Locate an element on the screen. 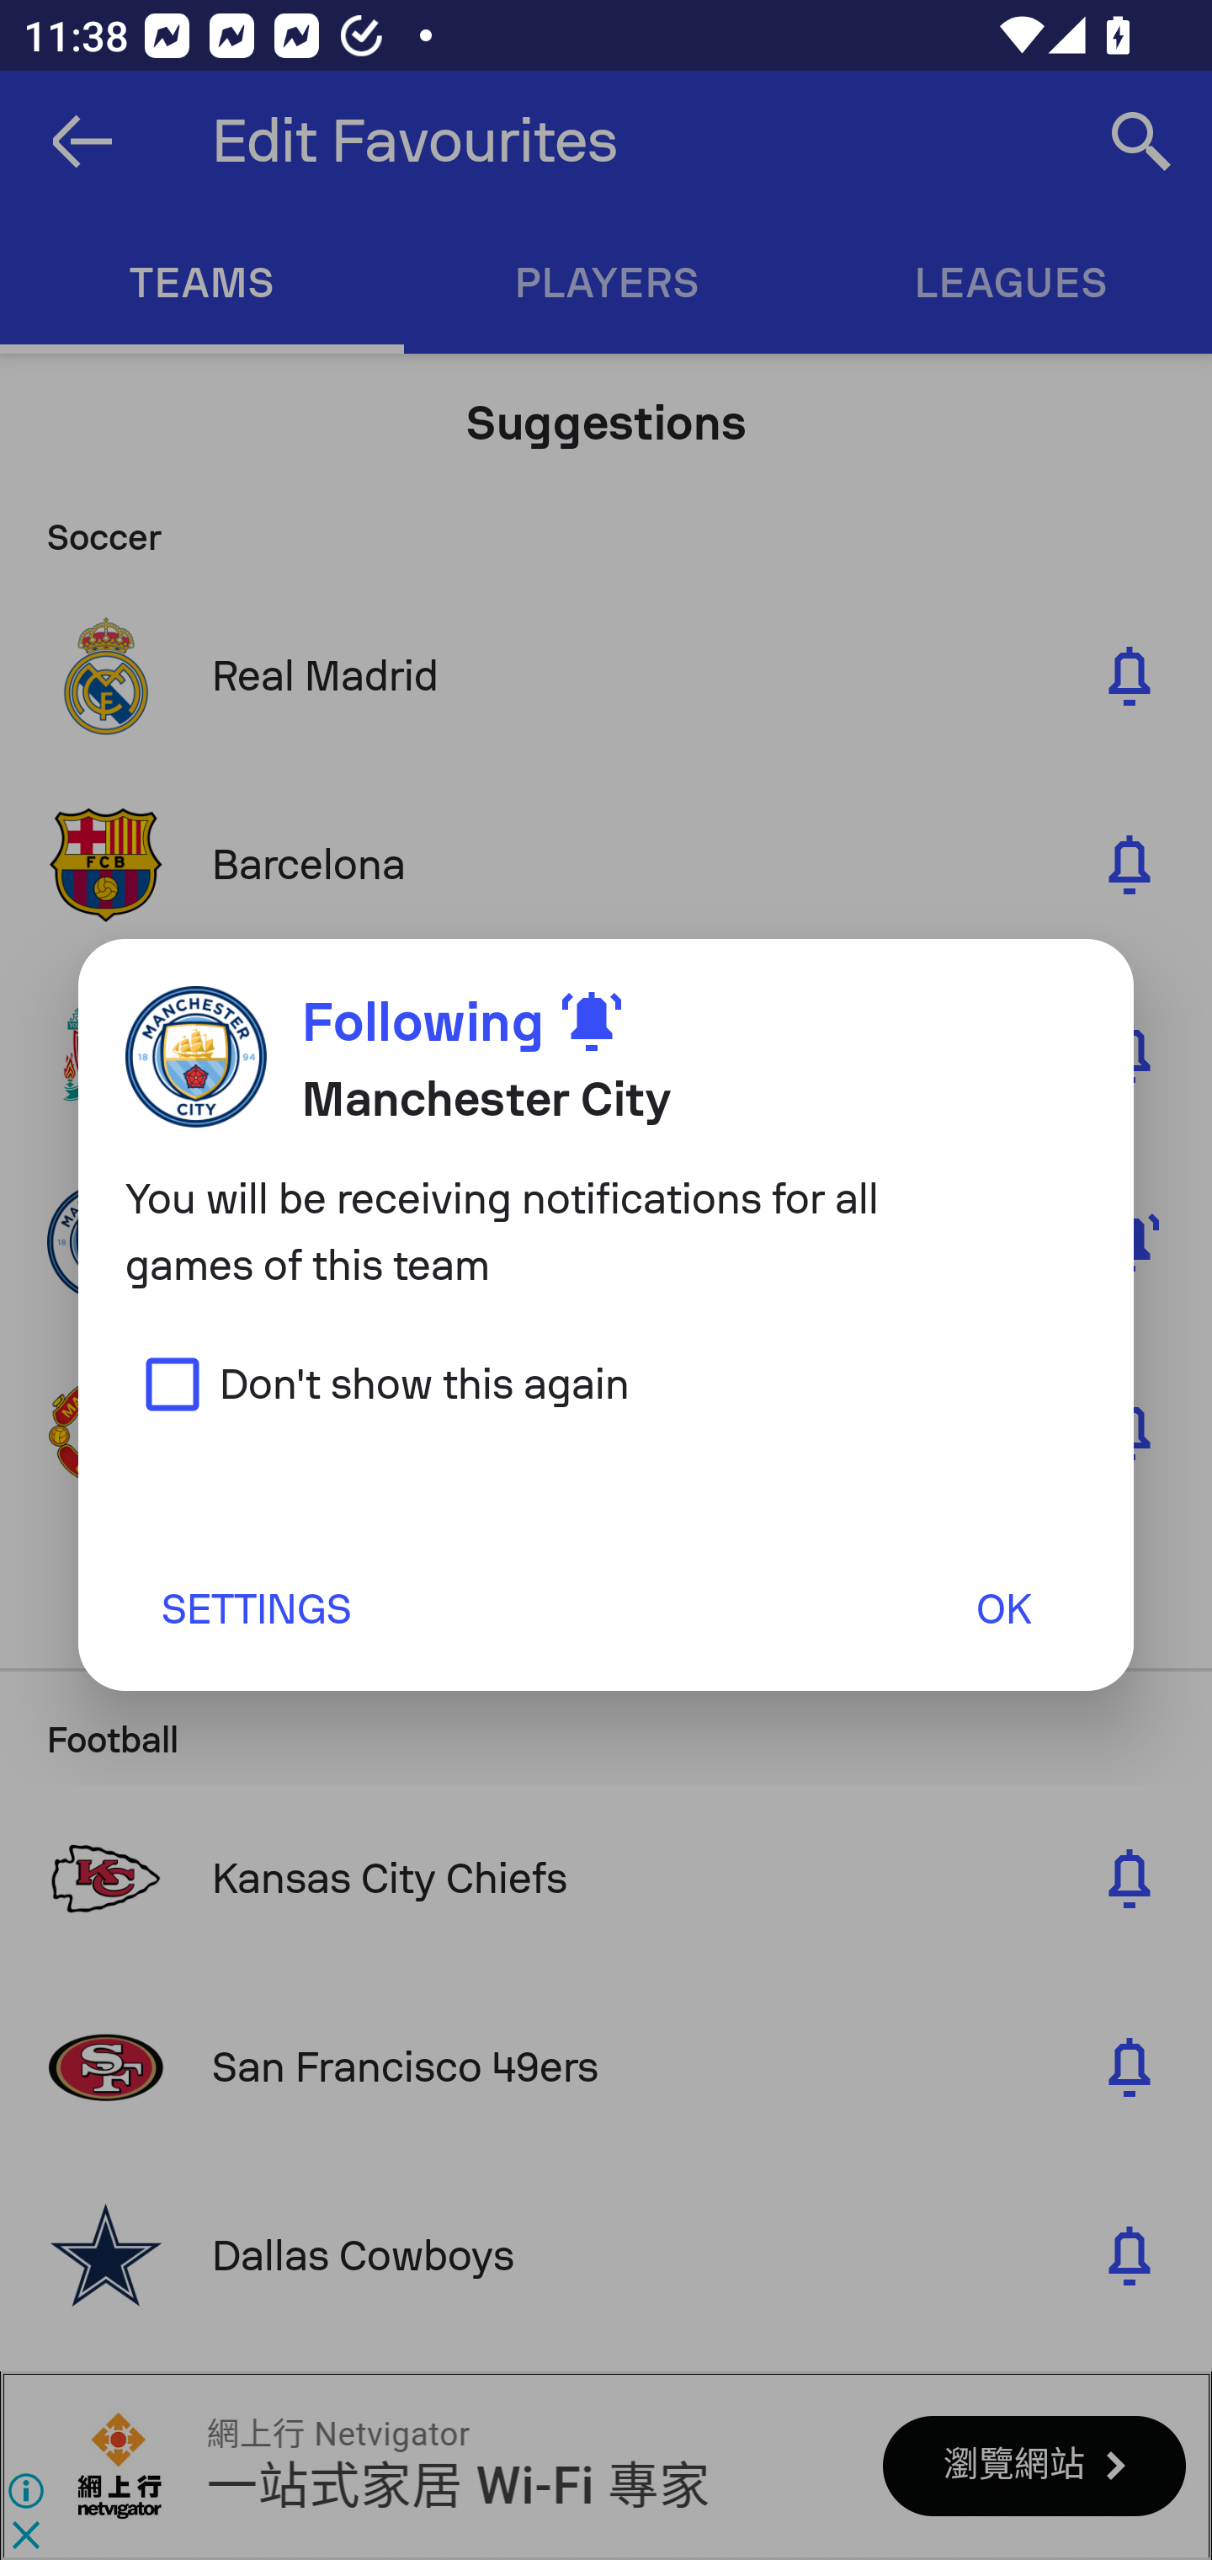  Don't show this again is located at coordinates (377, 1383).